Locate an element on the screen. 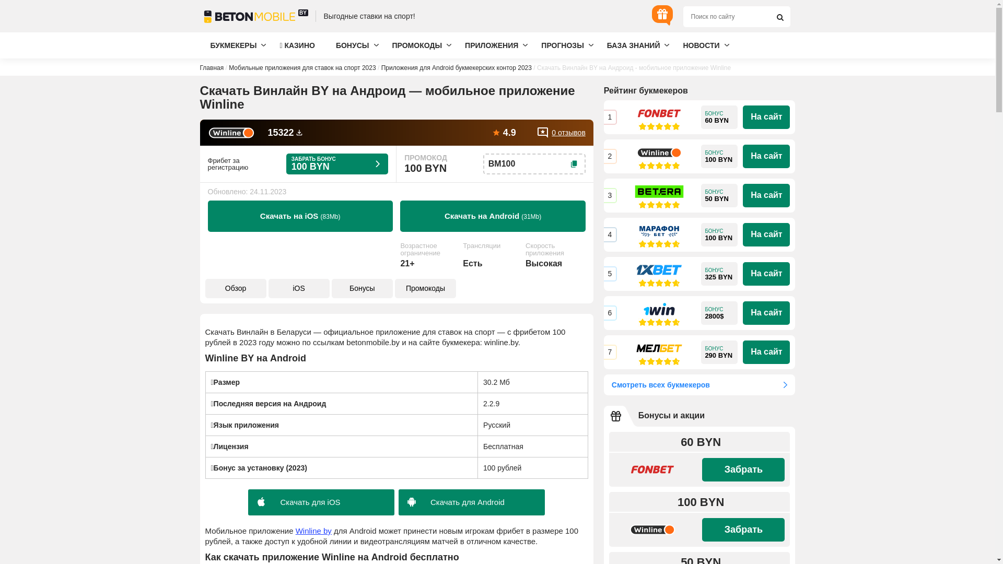 The width and height of the screenshot is (1003, 564). 50 BYN is located at coordinates (719, 195).